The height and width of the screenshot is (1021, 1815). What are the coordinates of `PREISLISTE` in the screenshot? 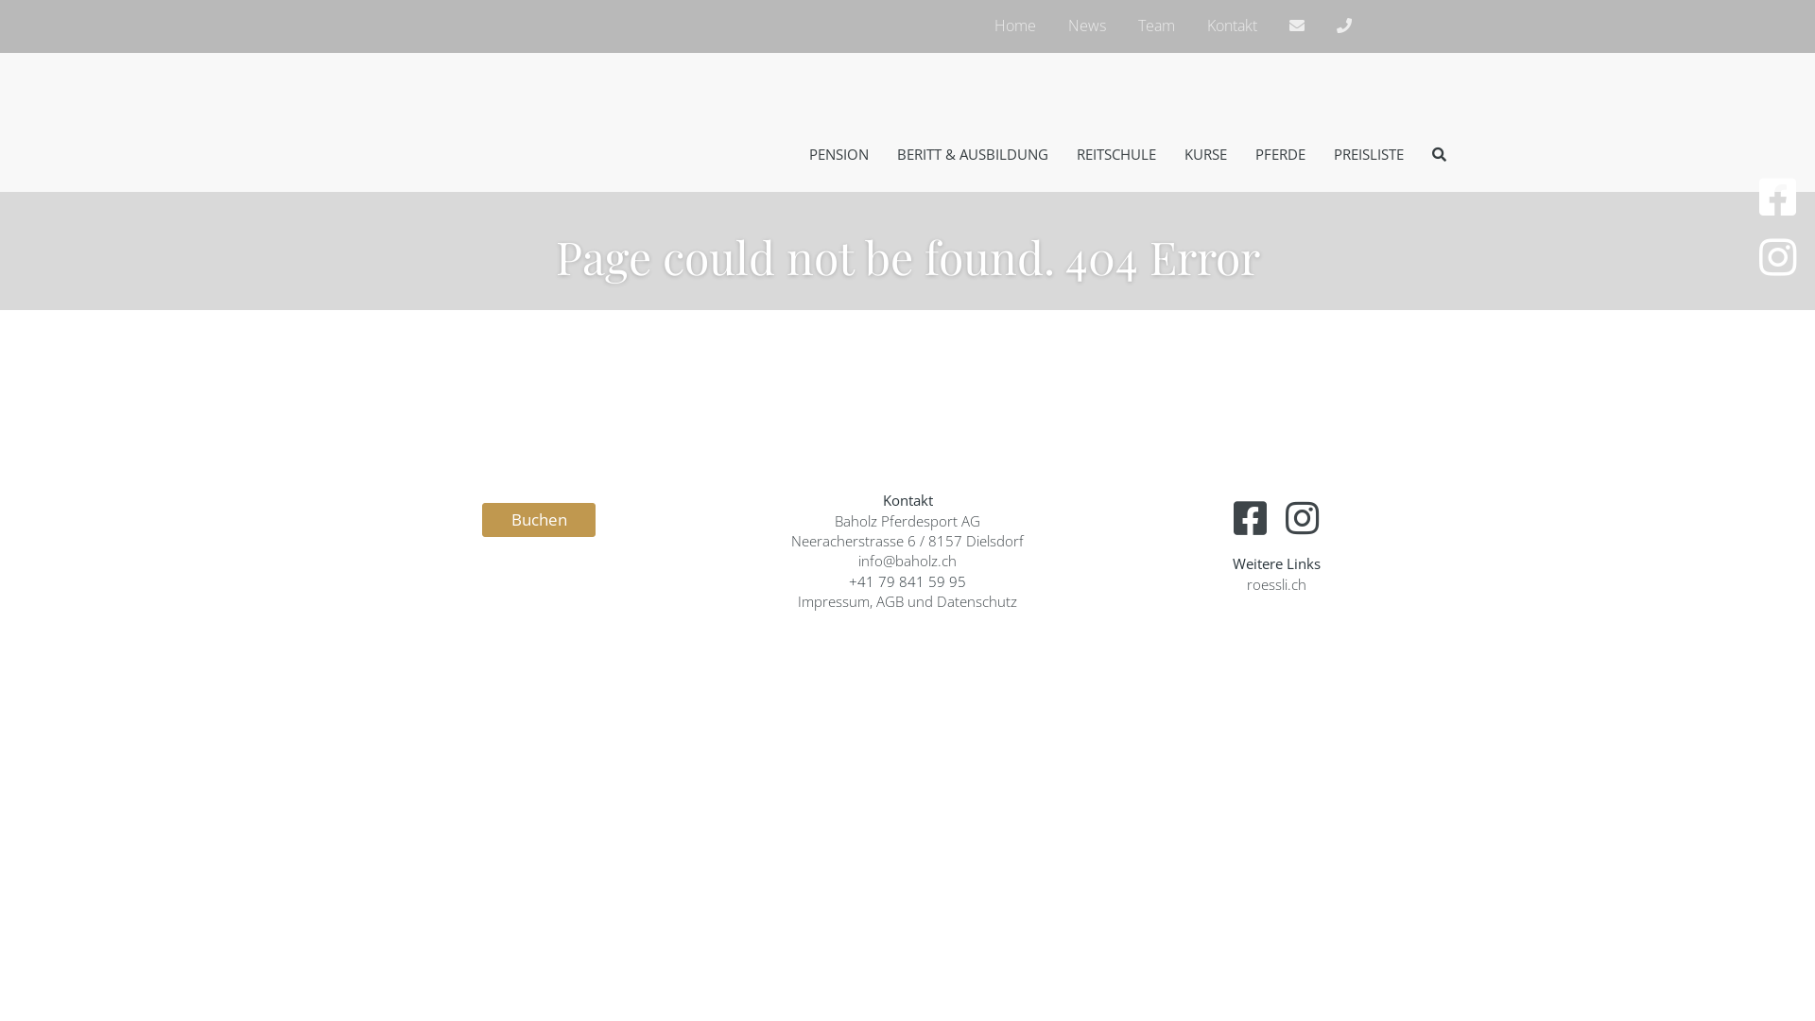 It's located at (1369, 154).